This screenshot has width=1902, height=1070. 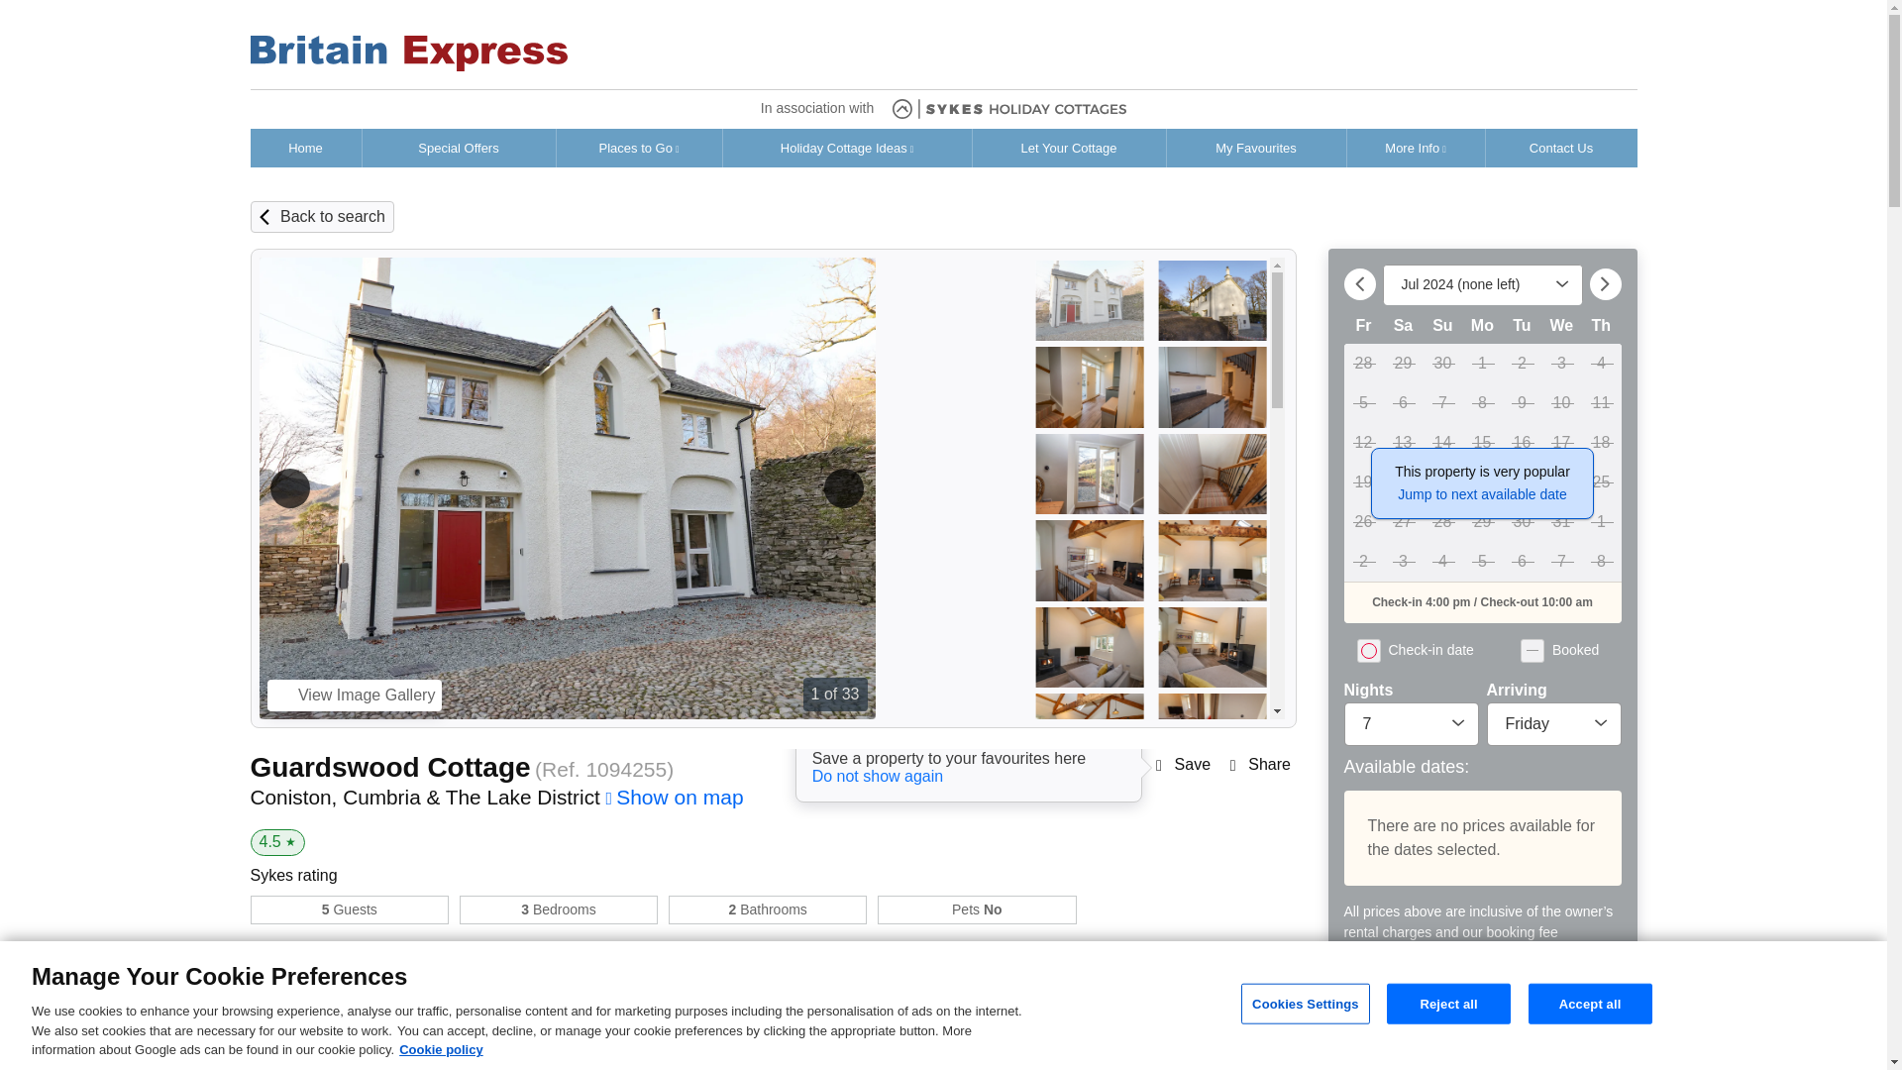 What do you see at coordinates (640, 148) in the screenshot?
I see `Places to Go` at bounding box center [640, 148].